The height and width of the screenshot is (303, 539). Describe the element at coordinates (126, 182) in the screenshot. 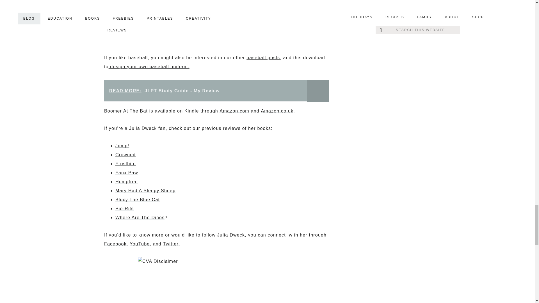

I see `Humpfree the Humpless Camel Review` at that location.